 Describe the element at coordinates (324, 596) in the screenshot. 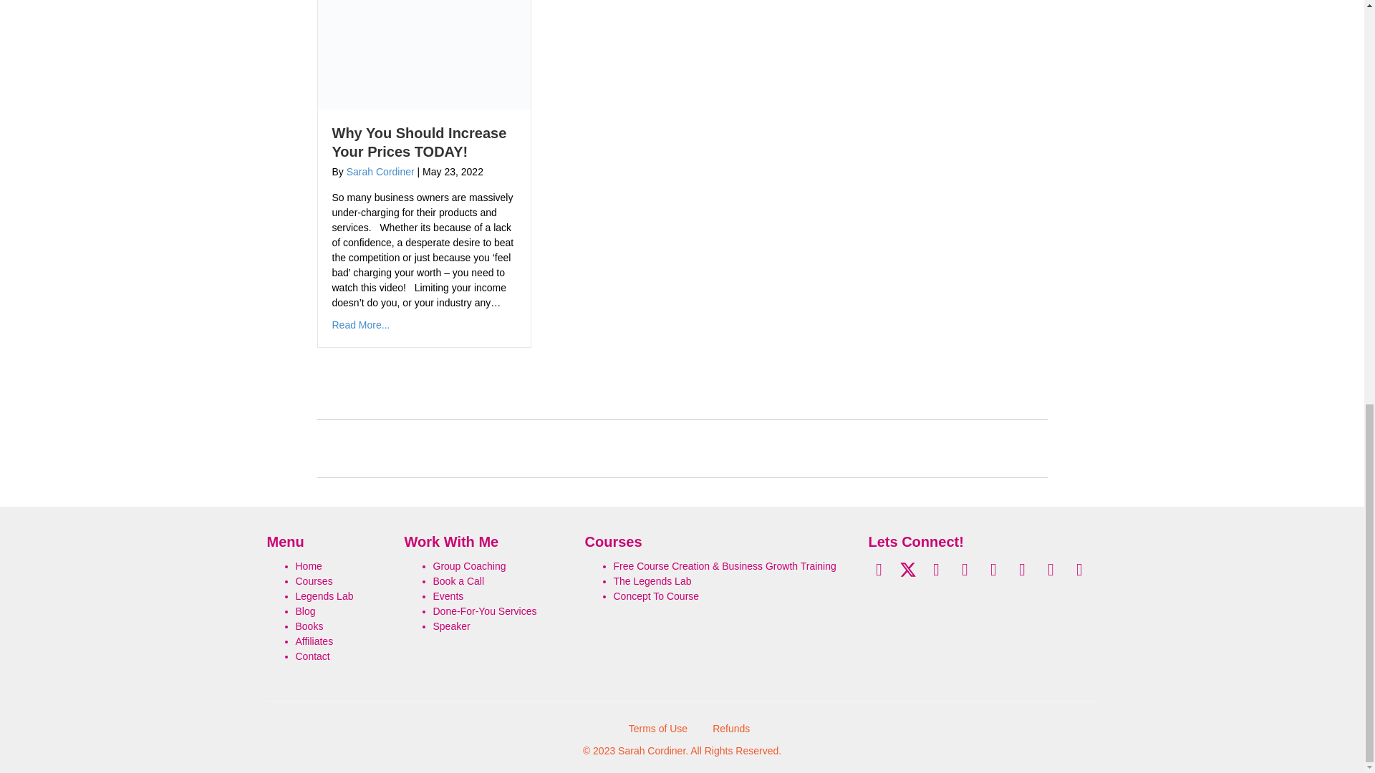

I see `Legends Lab` at that location.